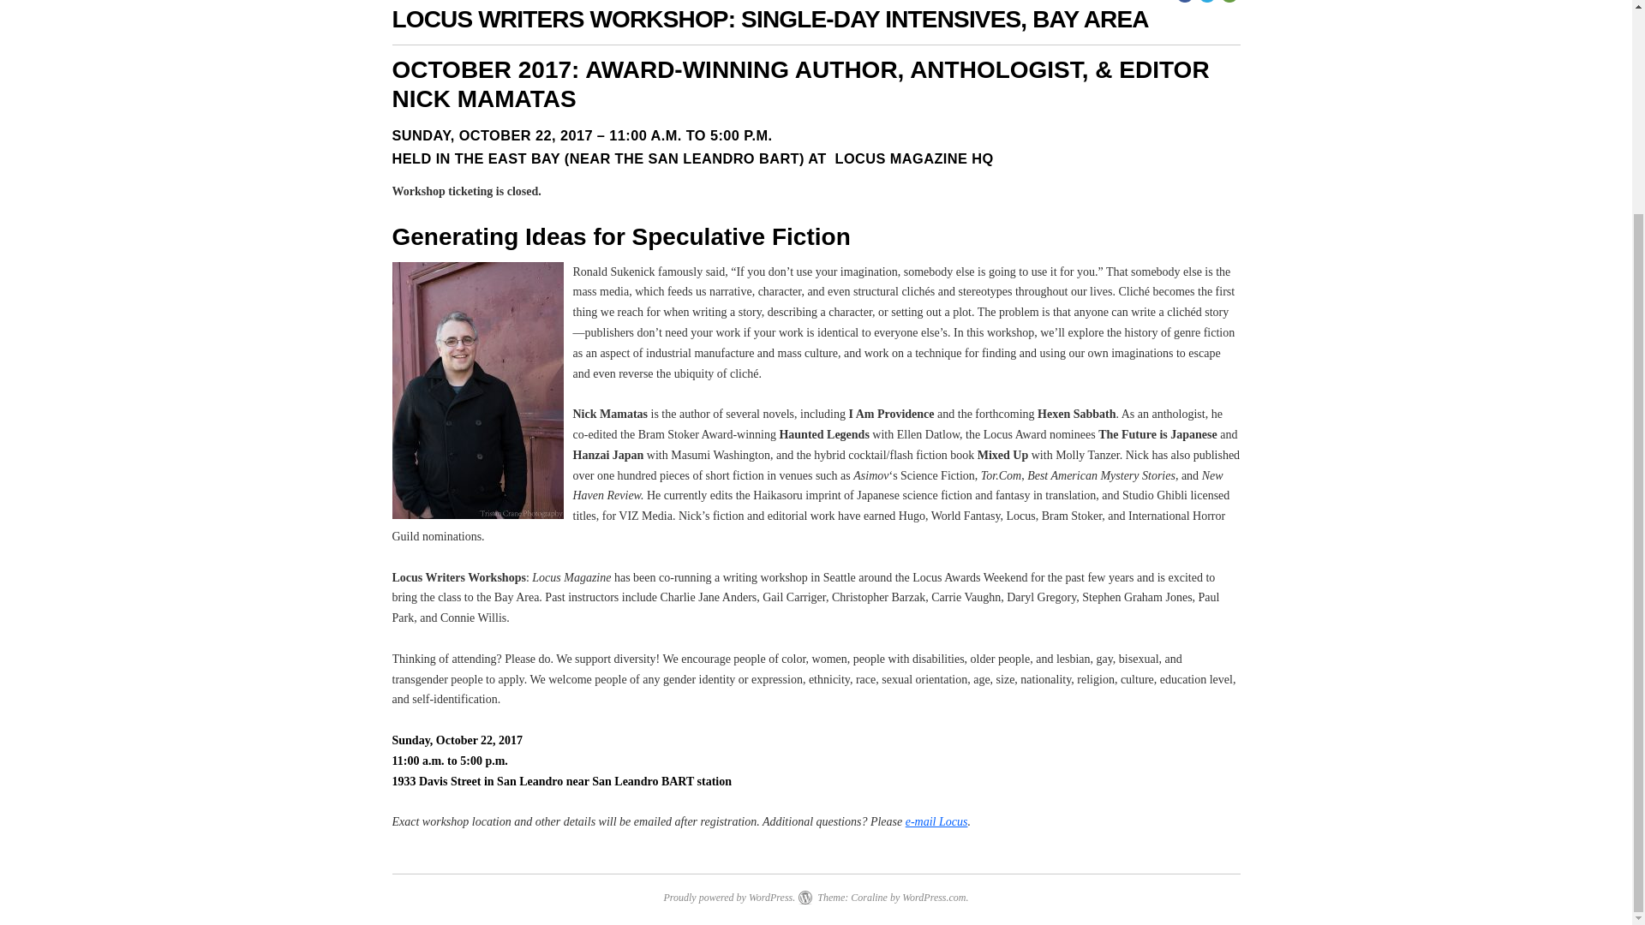 Image resolution: width=1645 pixels, height=925 pixels. Describe the element at coordinates (934, 898) in the screenshot. I see `WordPress.com` at that location.